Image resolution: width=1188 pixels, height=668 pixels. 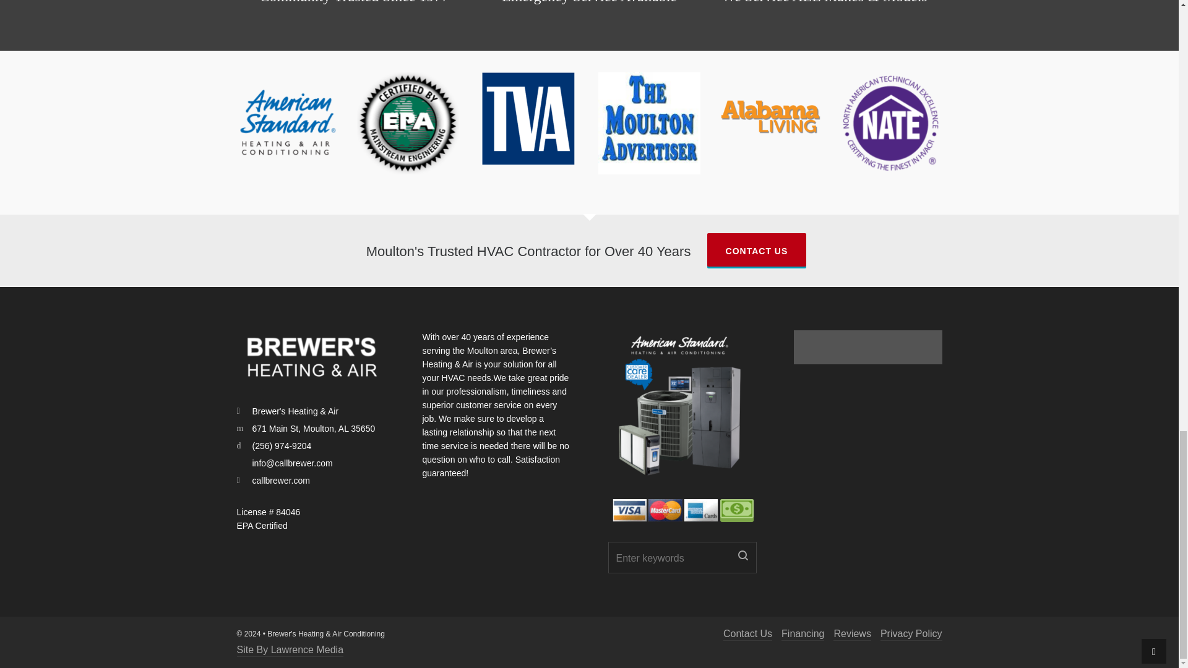 What do you see at coordinates (890, 122) in the screenshot?
I see `NATE Certified` at bounding box center [890, 122].